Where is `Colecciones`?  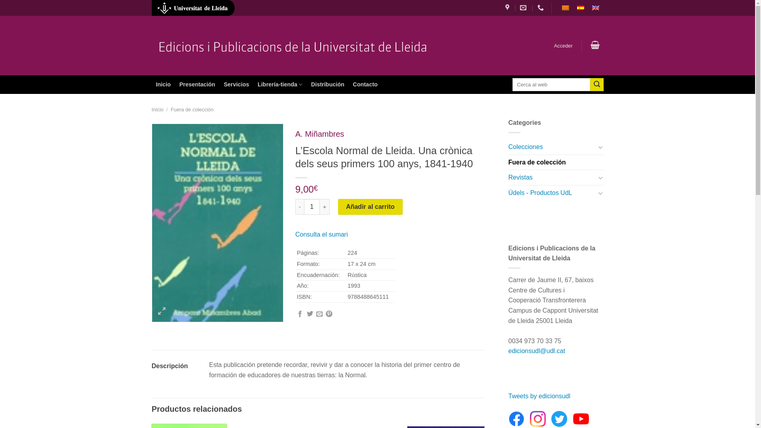
Colecciones is located at coordinates (552, 147).